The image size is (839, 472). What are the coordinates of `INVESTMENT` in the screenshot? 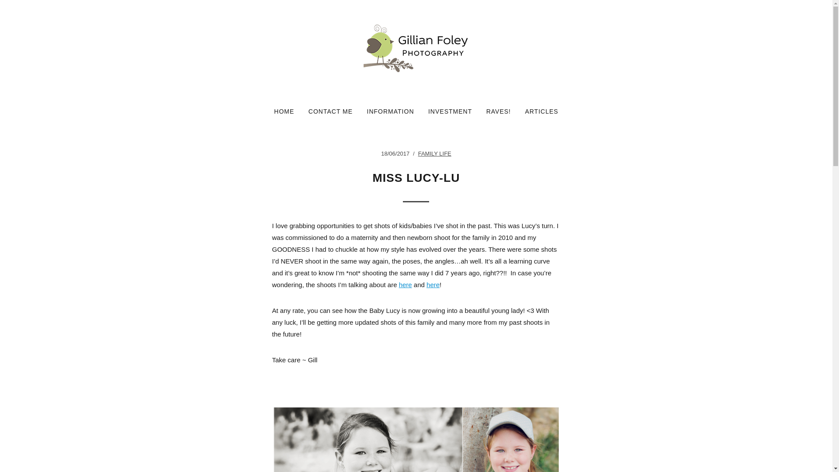 It's located at (450, 111).